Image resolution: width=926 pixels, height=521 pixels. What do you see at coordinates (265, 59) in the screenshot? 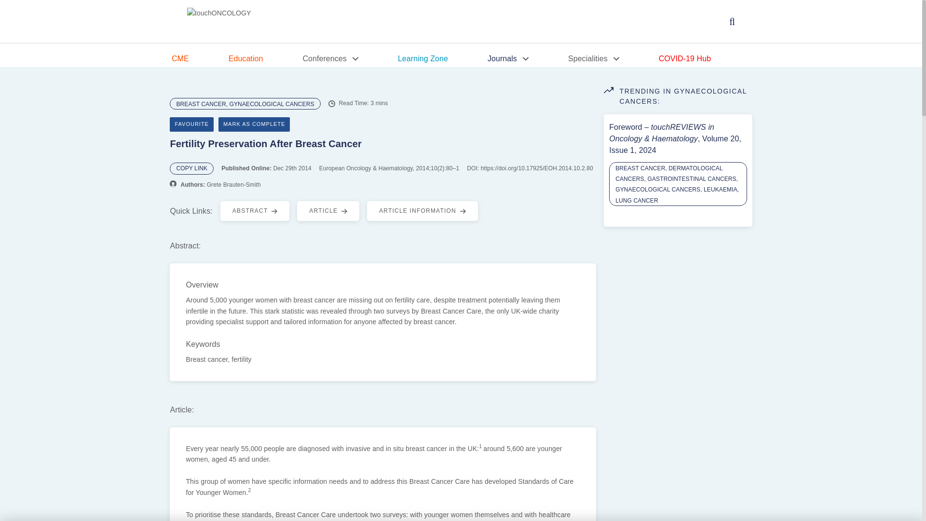
I see `Education` at bounding box center [265, 59].